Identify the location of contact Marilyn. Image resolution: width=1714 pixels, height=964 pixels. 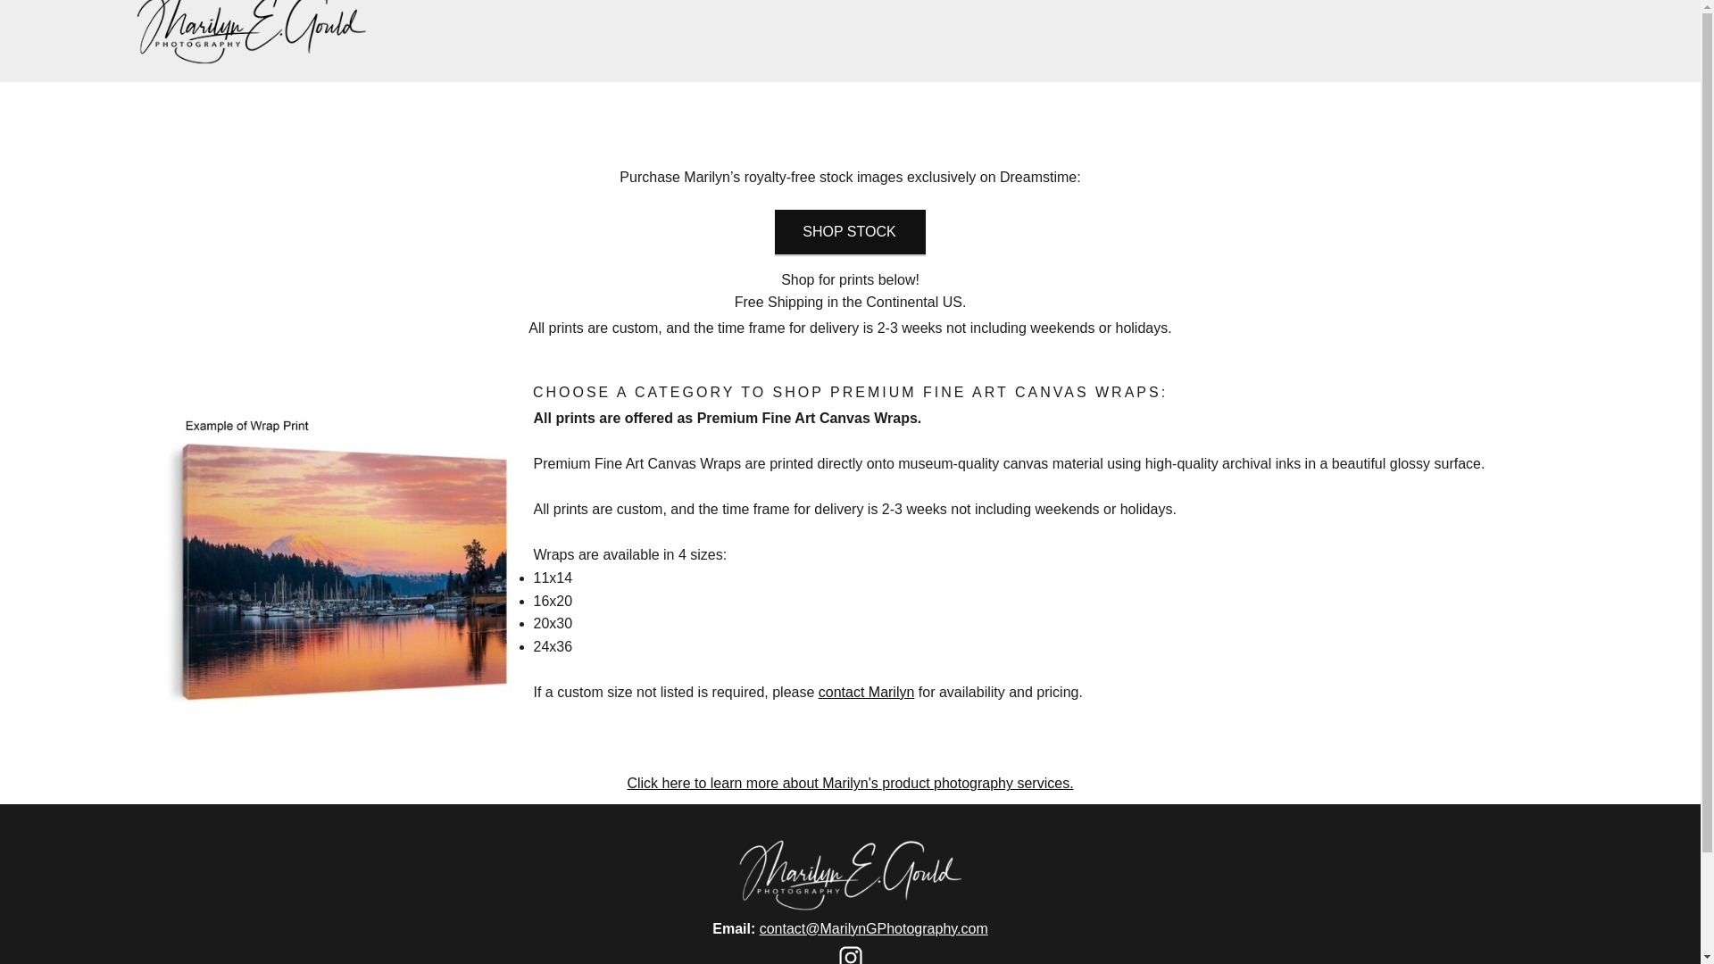
(867, 692).